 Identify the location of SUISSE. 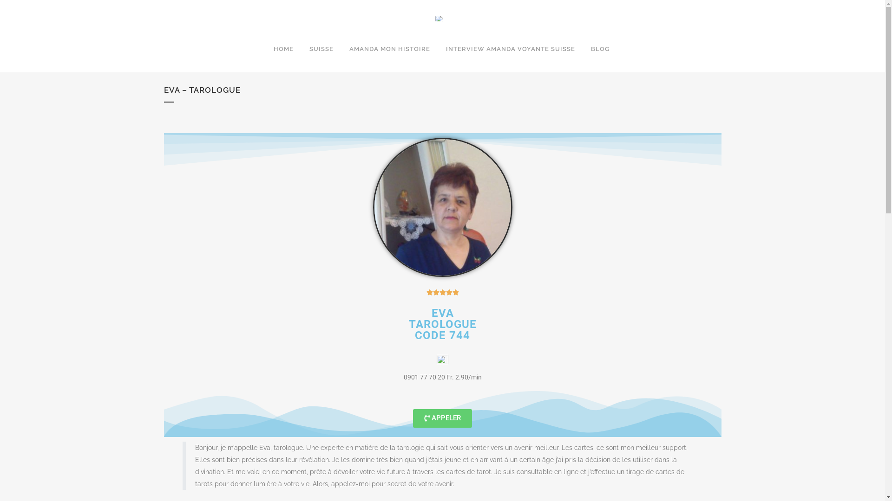
(321, 49).